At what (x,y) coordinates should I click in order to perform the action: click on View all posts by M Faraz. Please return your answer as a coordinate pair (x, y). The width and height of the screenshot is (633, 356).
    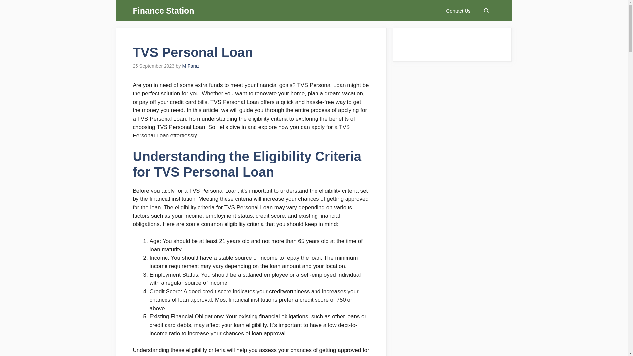
    Looking at the image, I should click on (191, 66).